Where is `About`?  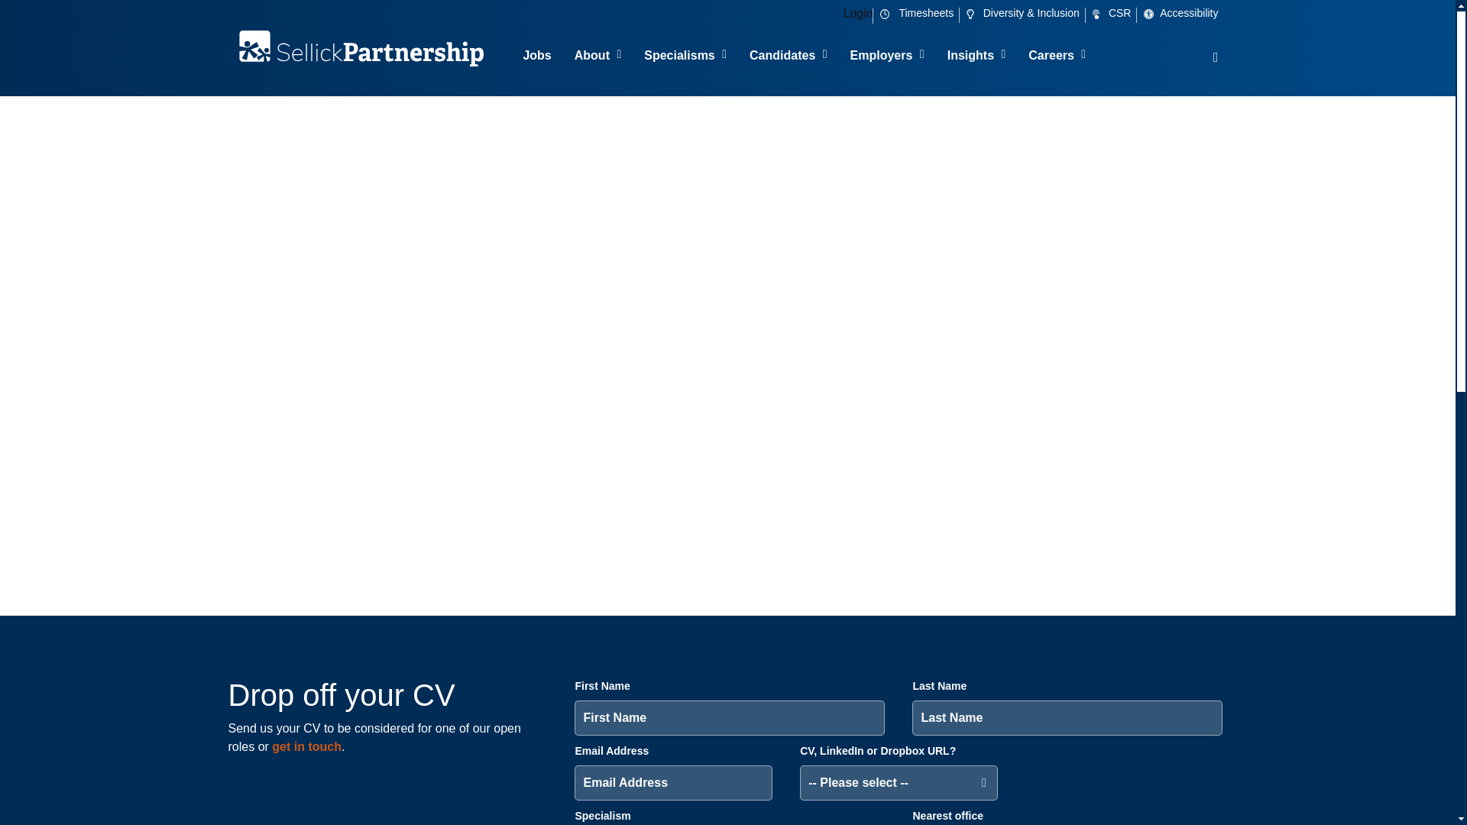 About is located at coordinates (598, 57).